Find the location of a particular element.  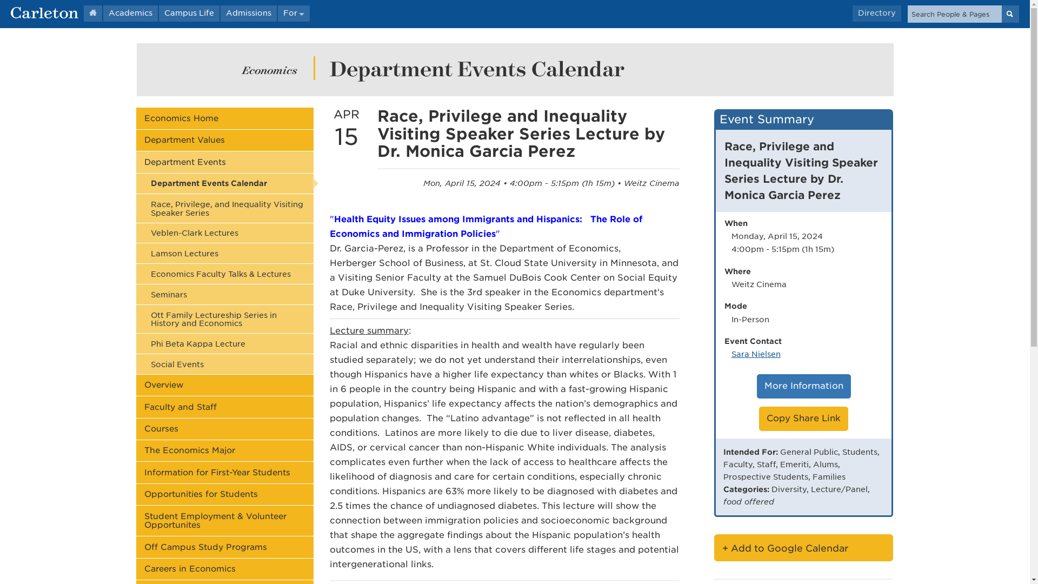

Department Events is located at coordinates (224, 161).